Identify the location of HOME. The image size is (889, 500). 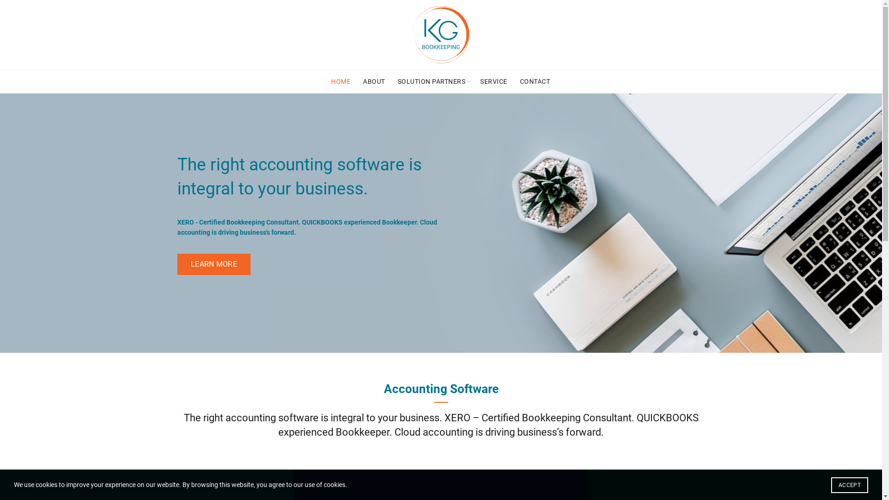
(341, 81).